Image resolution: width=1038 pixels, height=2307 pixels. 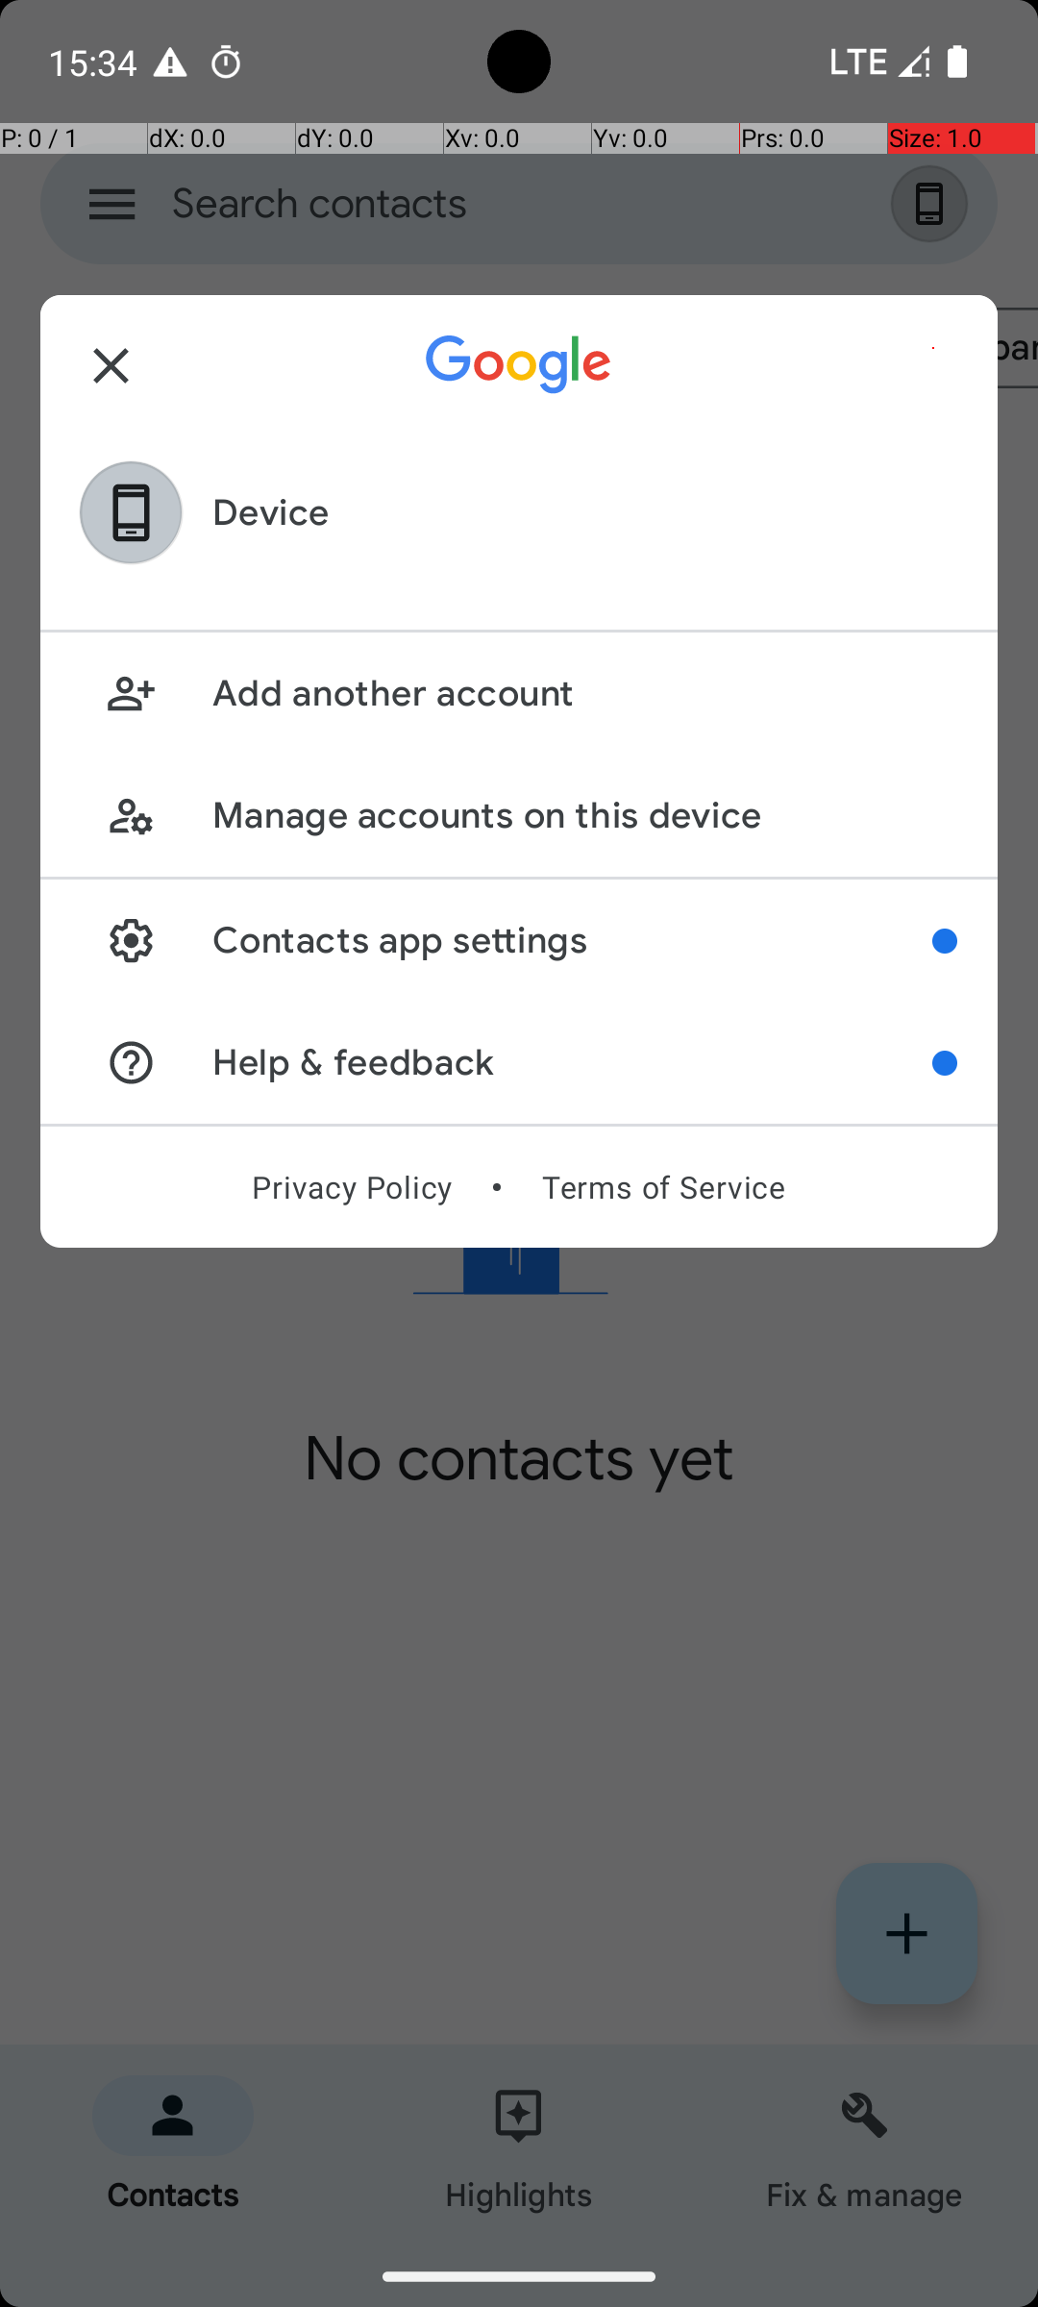 What do you see at coordinates (584, 694) in the screenshot?
I see `Add another account` at bounding box center [584, 694].